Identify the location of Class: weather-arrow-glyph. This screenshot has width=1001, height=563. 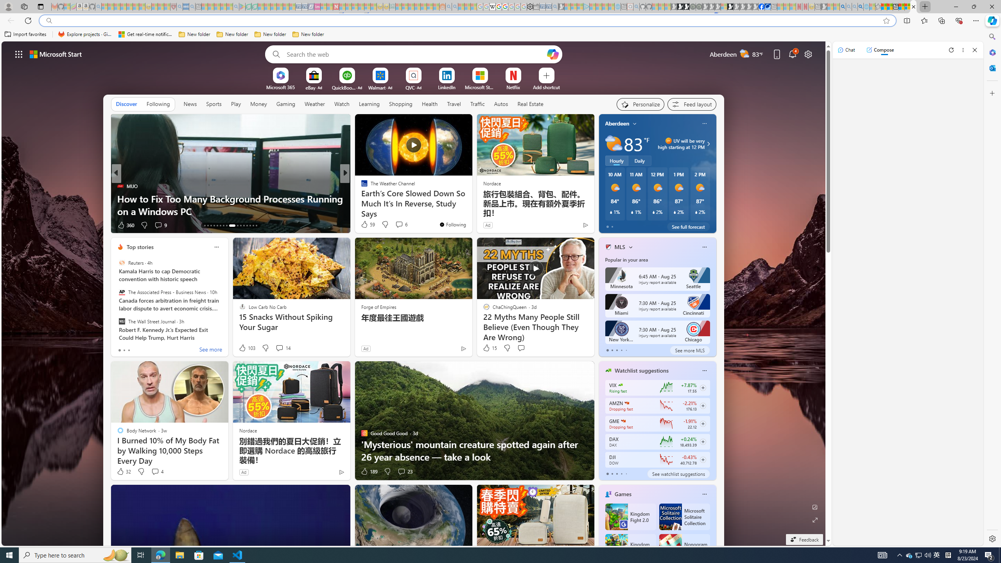
(708, 144).